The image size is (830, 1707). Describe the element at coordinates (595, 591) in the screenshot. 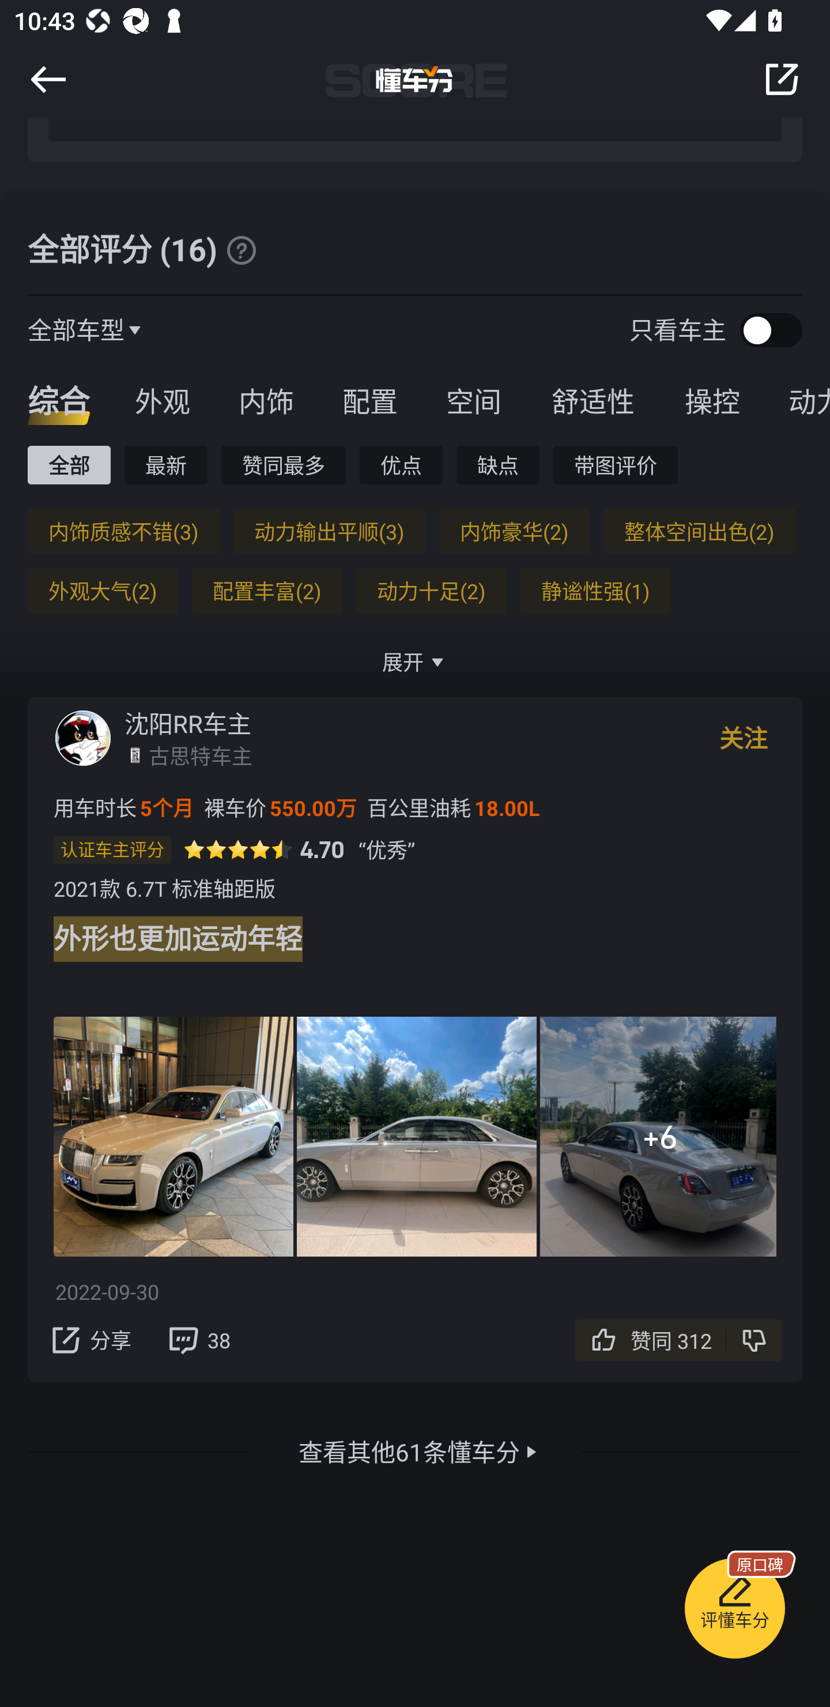

I see `静谧性强(1)` at that location.